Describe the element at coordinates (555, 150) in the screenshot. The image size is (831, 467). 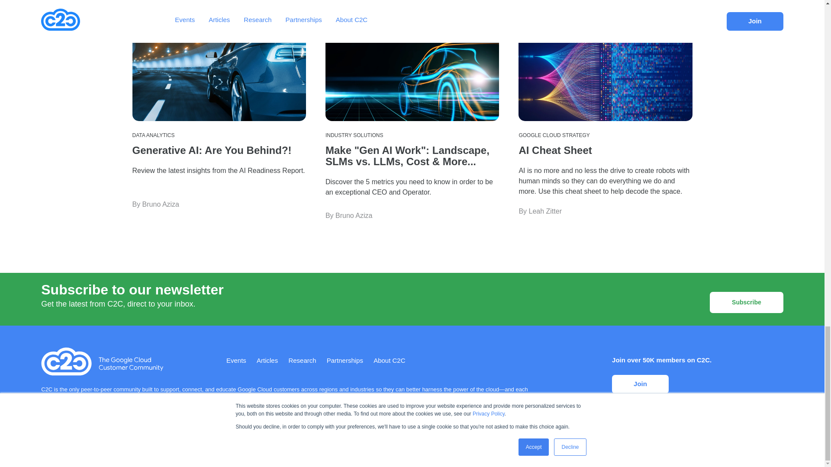
I see `AI Cheat Sheet` at that location.